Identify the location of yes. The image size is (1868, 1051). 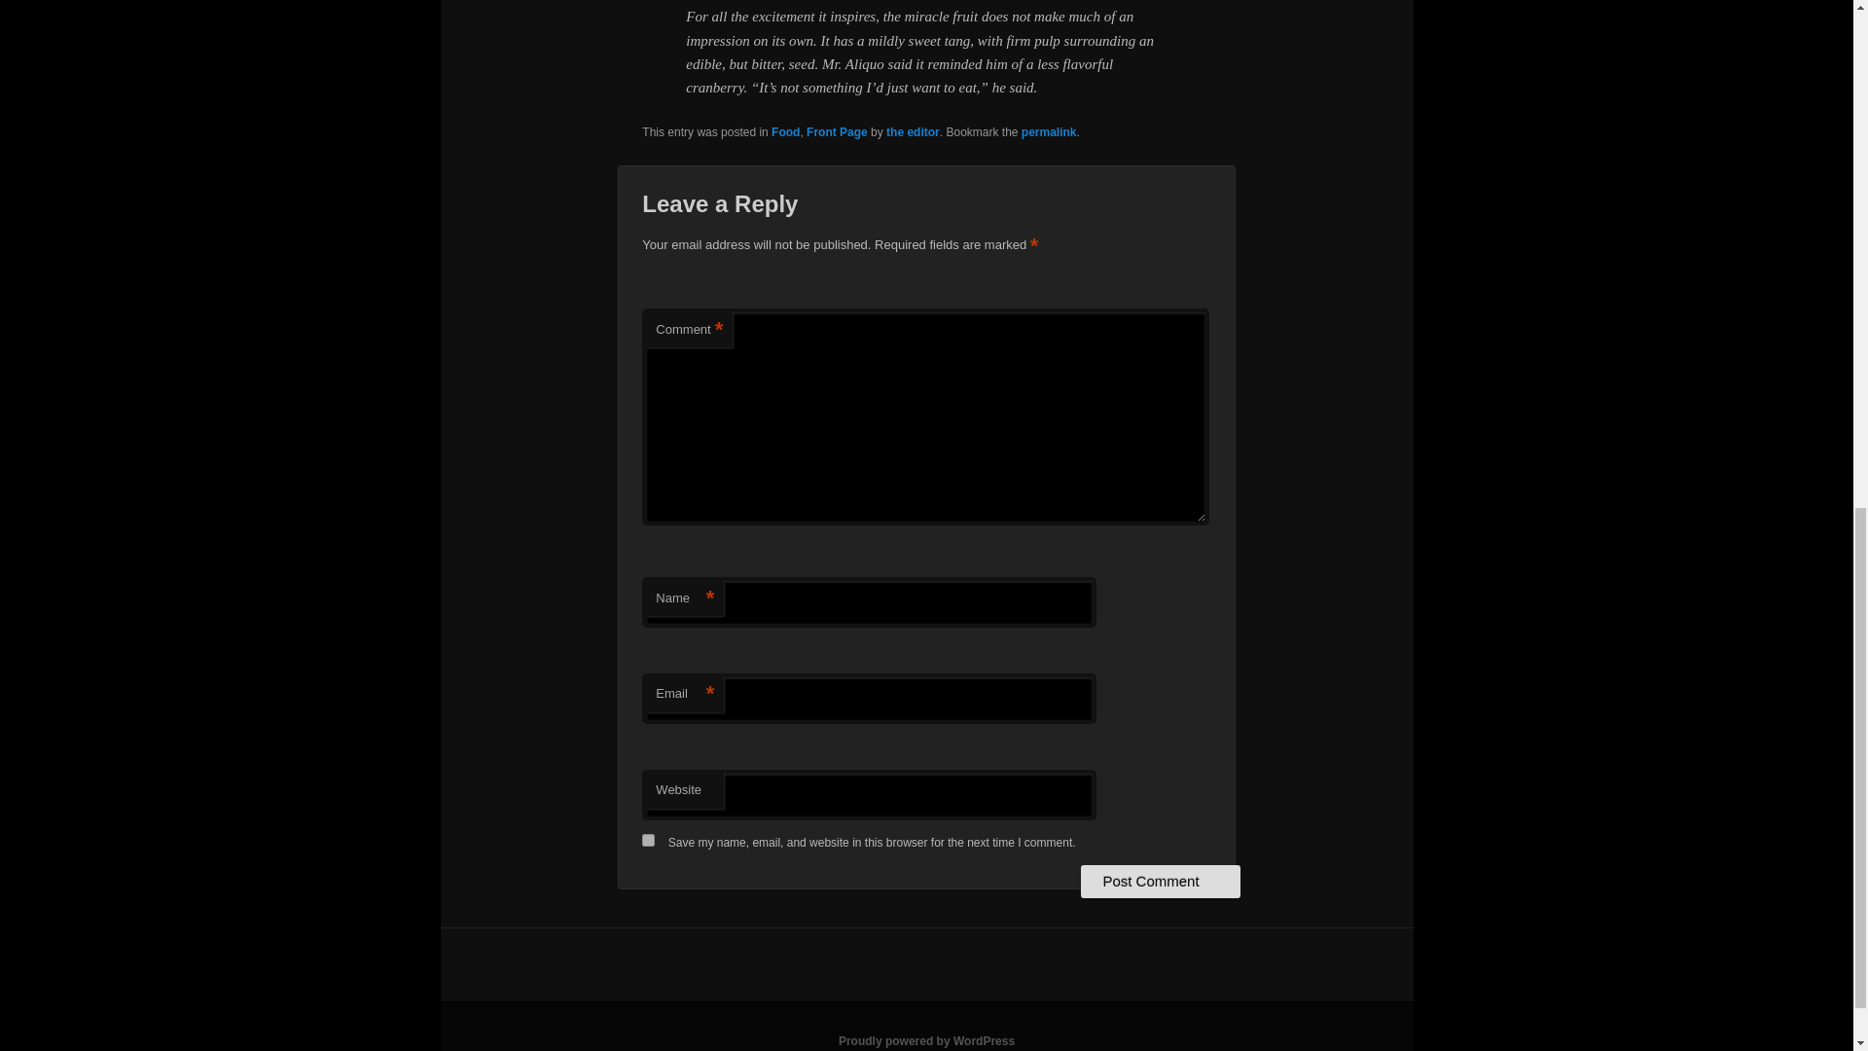
(648, 841).